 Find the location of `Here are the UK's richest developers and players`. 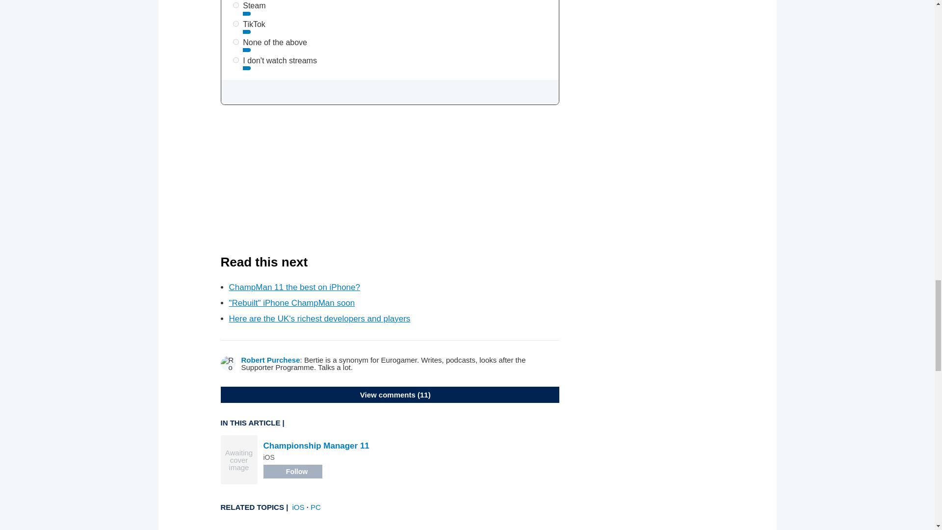

Here are the UK's richest developers and players is located at coordinates (319, 318).